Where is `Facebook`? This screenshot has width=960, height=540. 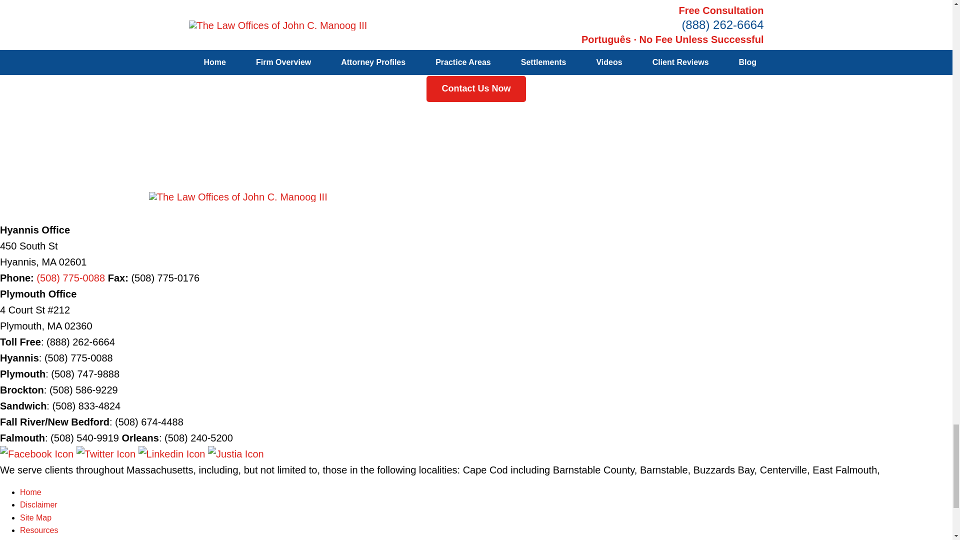 Facebook is located at coordinates (38, 454).